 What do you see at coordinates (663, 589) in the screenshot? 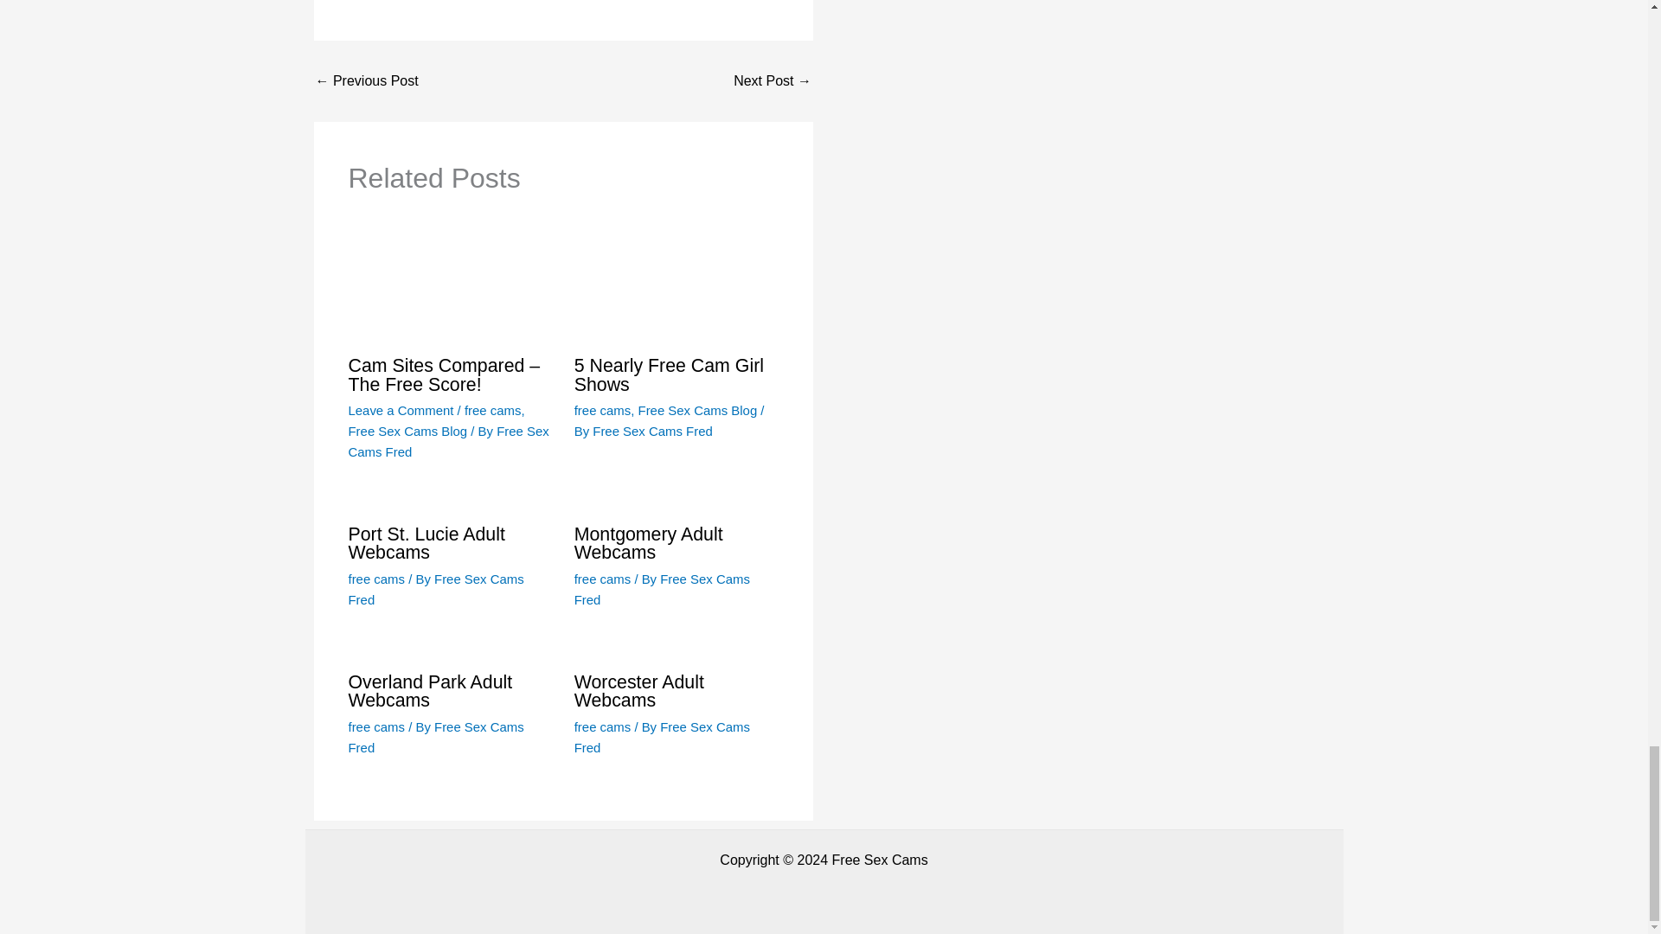
I see `View all posts by Free Sex Cams Fred` at bounding box center [663, 589].